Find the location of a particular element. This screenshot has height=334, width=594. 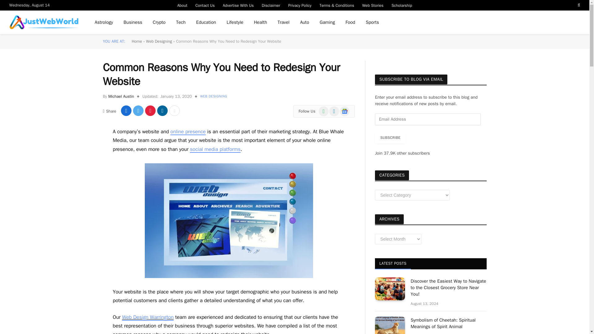

Business is located at coordinates (133, 22).